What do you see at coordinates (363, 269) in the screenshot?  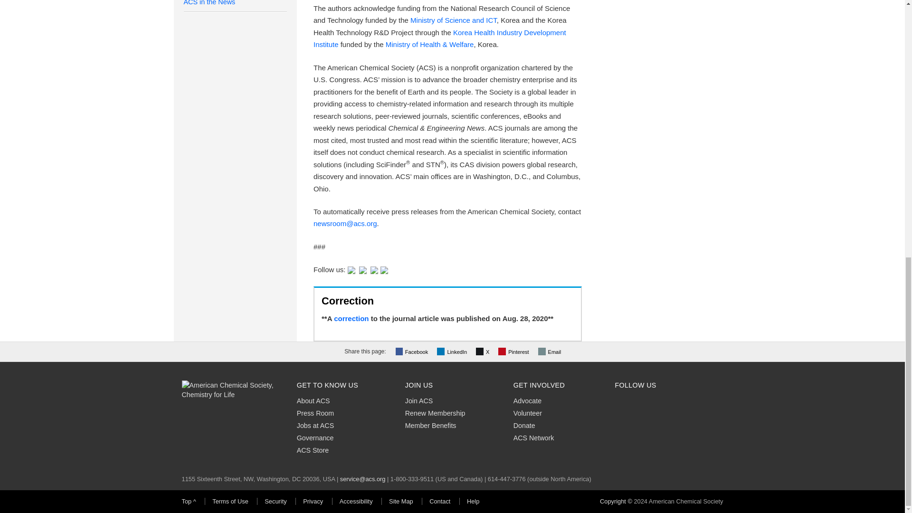 I see `ACS on Facebook` at bounding box center [363, 269].